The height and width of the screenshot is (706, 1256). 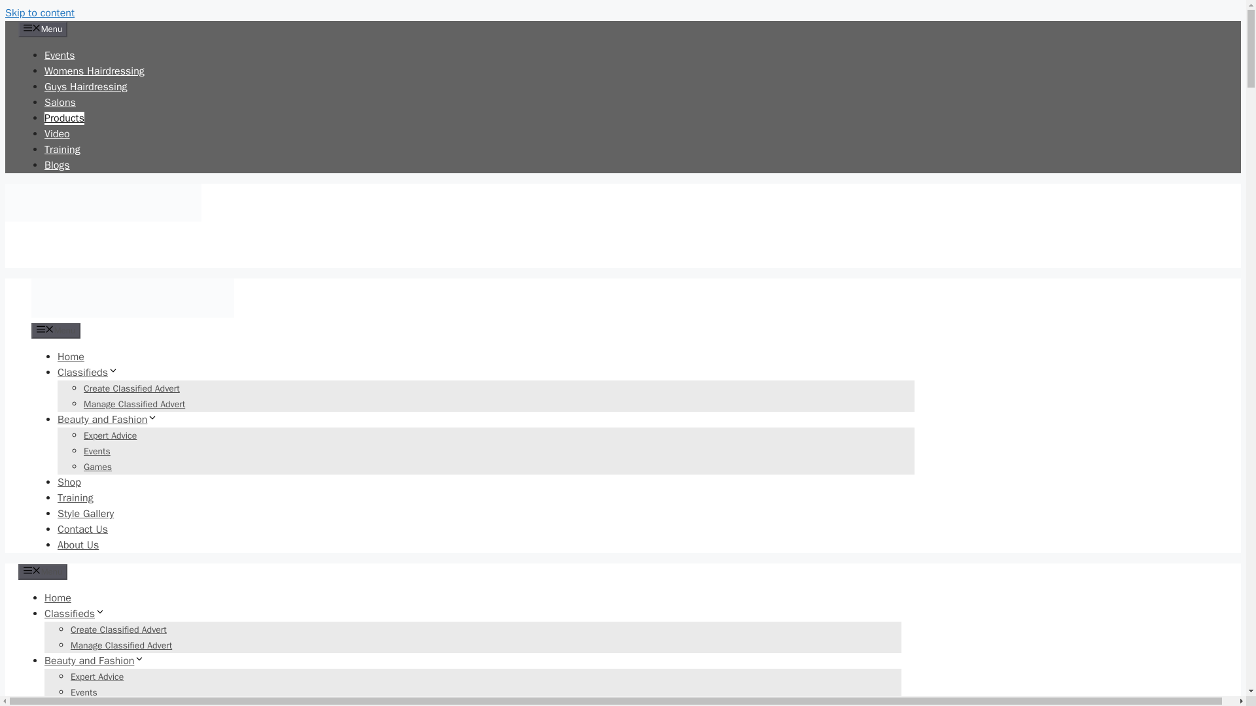 What do you see at coordinates (88, 373) in the screenshot?
I see `Classifieds` at bounding box center [88, 373].